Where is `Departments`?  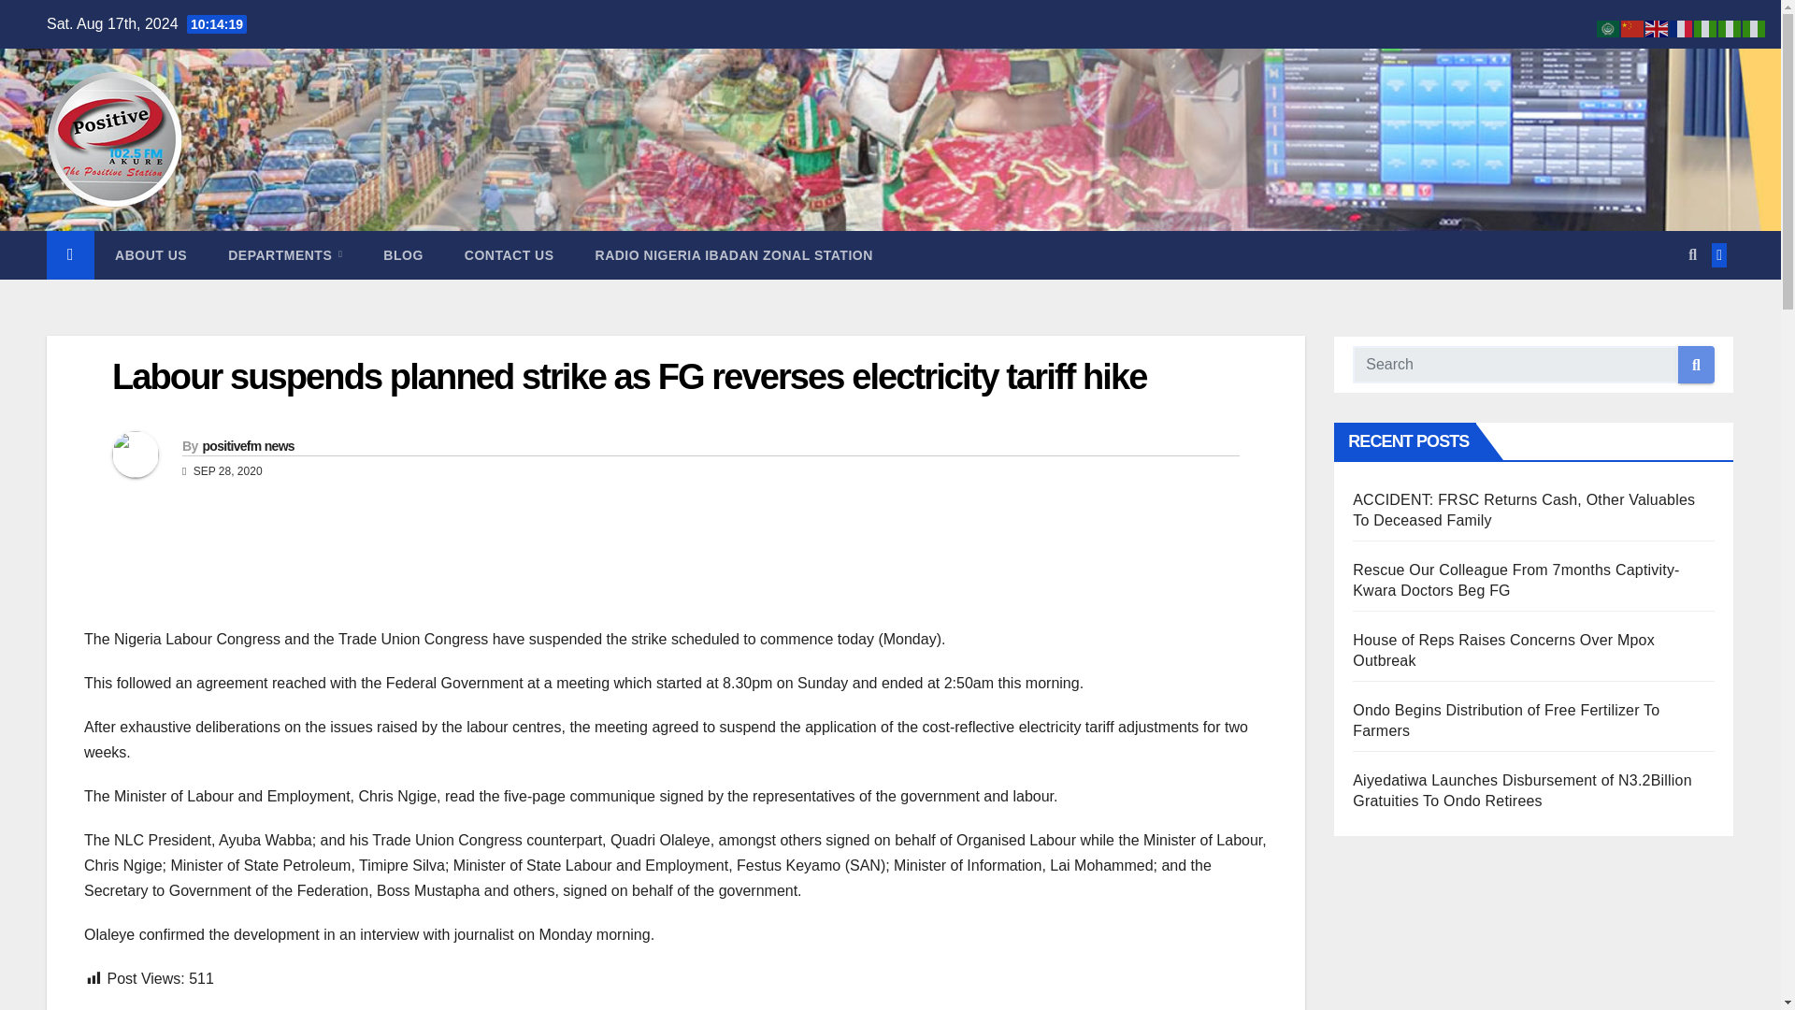
Departments is located at coordinates (284, 255).